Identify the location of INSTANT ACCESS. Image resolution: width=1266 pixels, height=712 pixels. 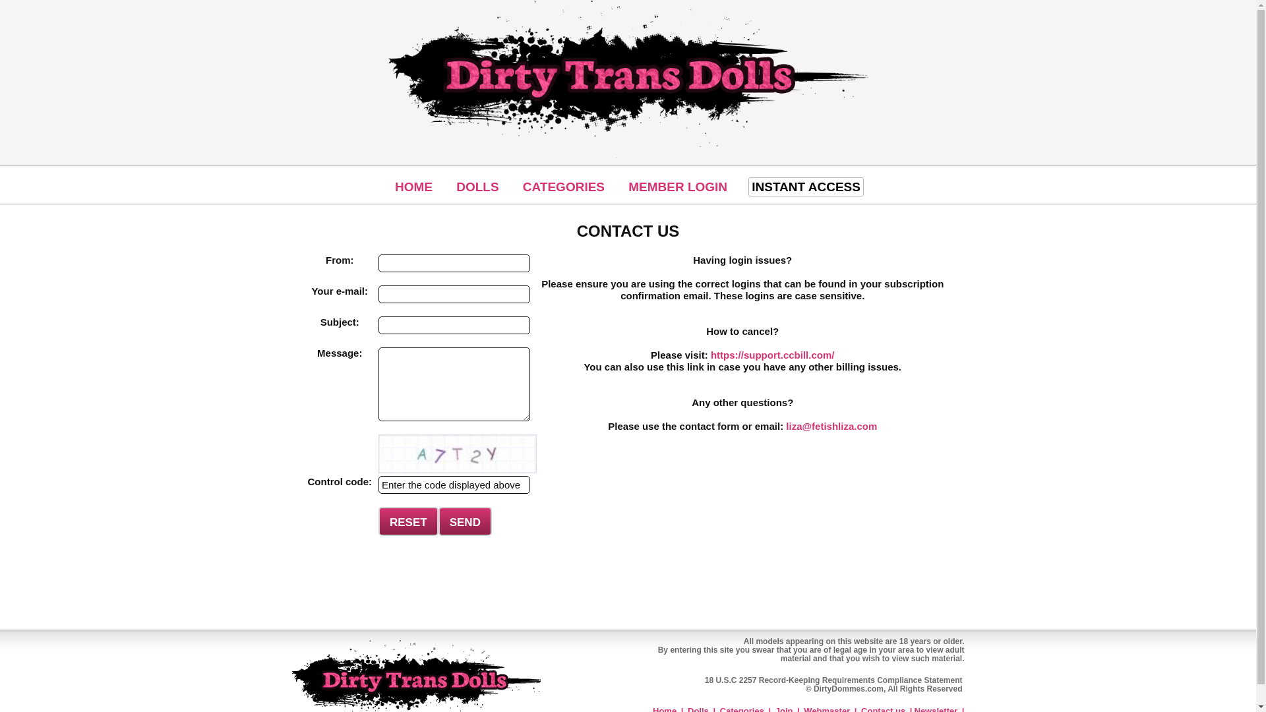
(806, 187).